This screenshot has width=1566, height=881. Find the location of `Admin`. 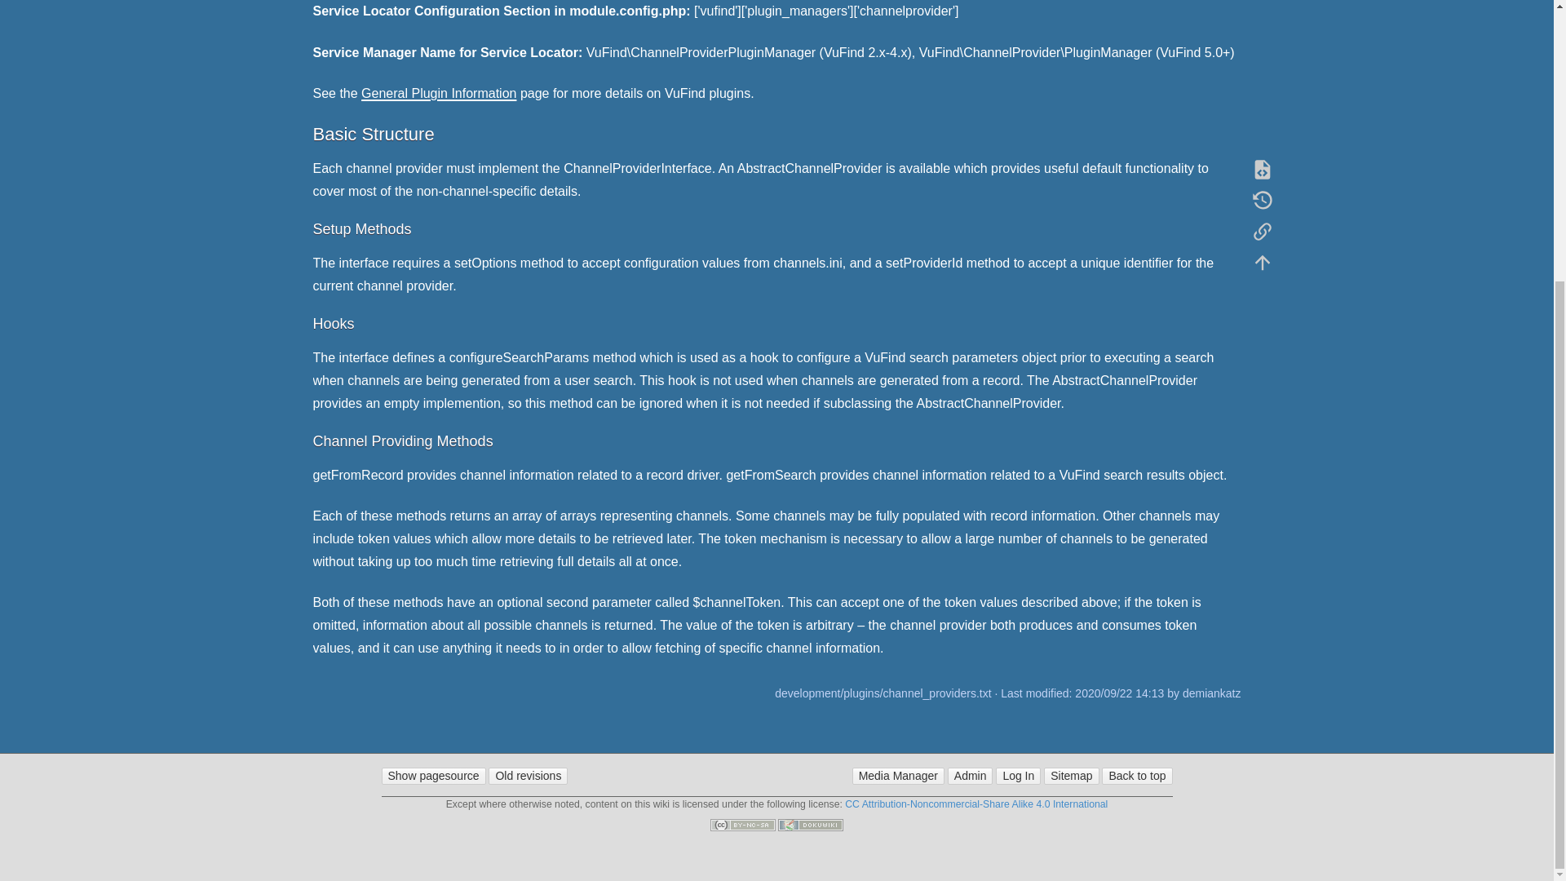

Admin is located at coordinates (970, 776).